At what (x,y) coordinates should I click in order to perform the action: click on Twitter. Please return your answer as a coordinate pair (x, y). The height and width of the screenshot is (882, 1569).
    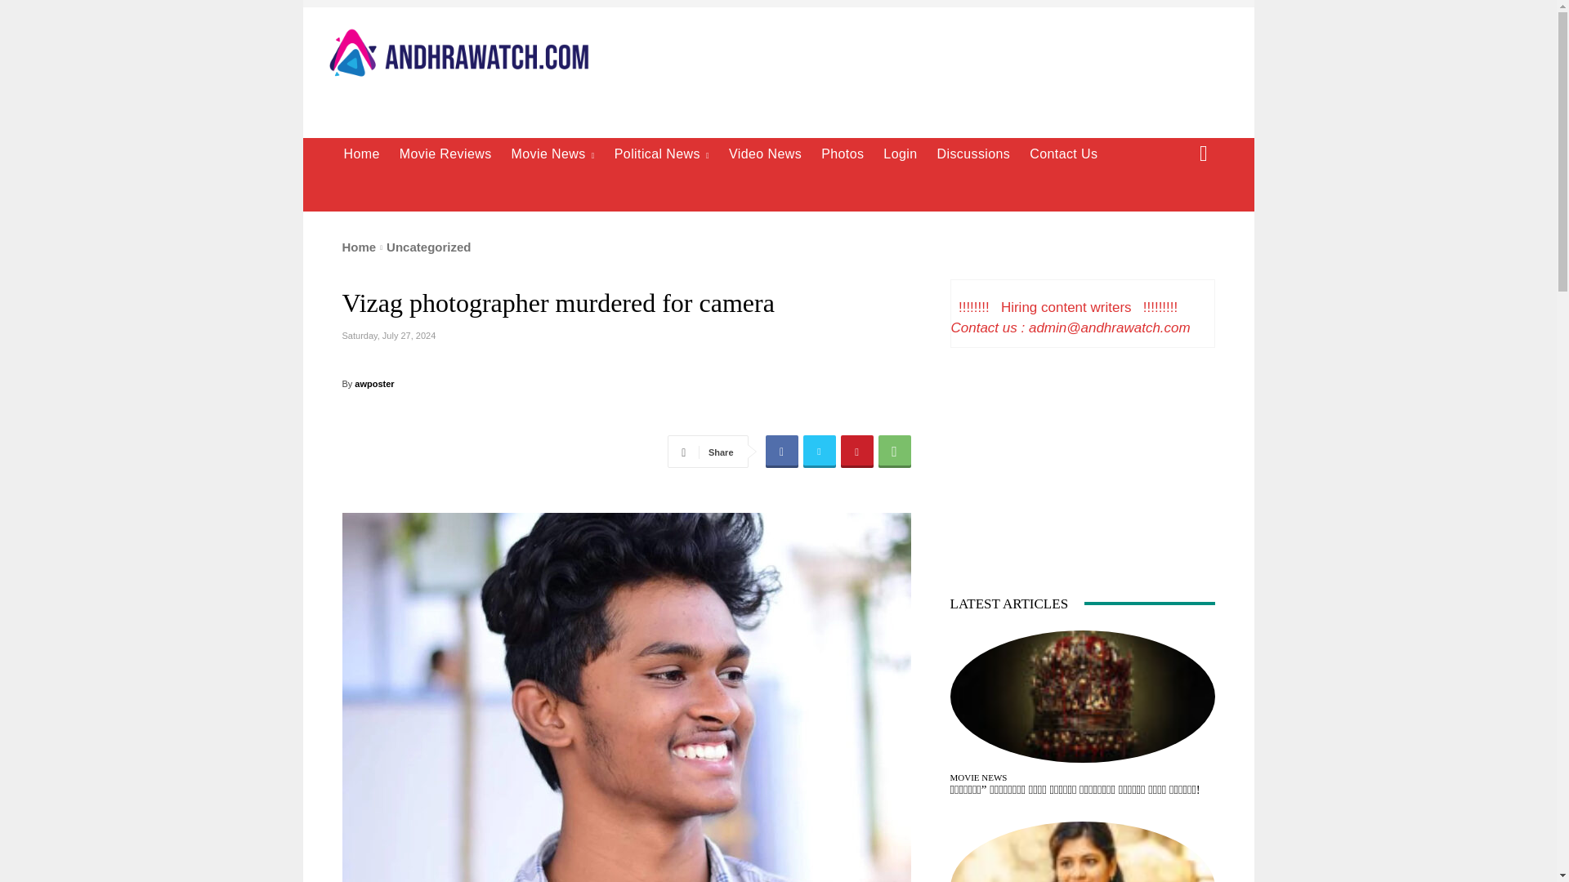
    Looking at the image, I should click on (818, 452).